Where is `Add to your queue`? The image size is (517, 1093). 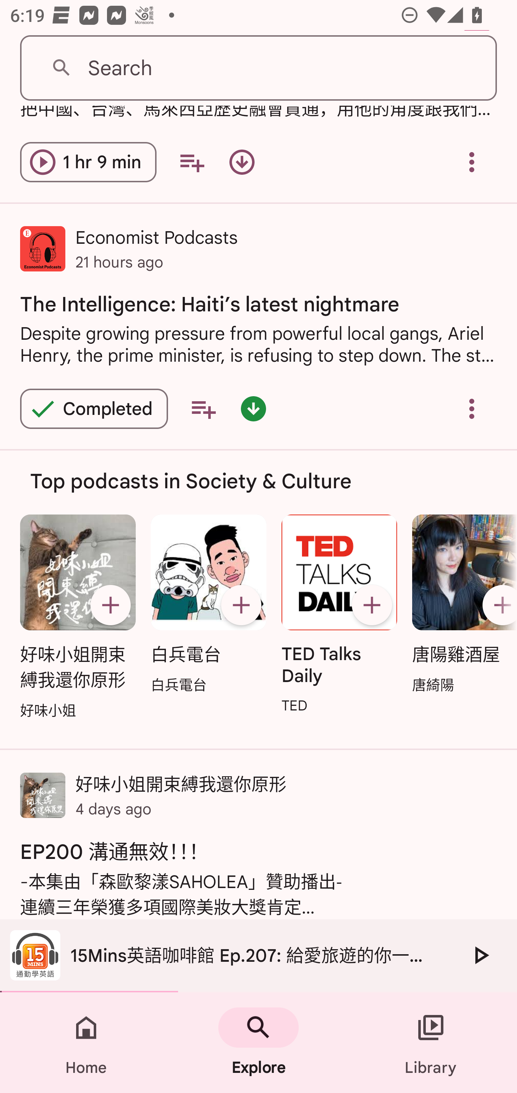 Add to your queue is located at coordinates (203, 408).